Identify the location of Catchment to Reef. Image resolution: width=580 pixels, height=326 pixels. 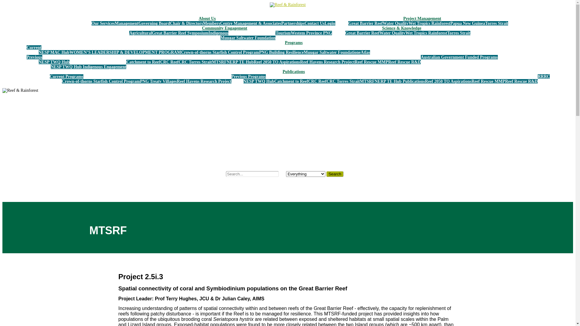
(143, 62).